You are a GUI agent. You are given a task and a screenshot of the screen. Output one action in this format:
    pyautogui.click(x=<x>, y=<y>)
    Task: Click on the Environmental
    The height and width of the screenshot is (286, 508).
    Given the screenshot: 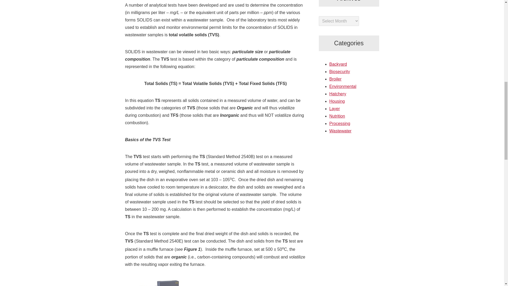 What is the action you would take?
    pyautogui.click(x=342, y=86)
    